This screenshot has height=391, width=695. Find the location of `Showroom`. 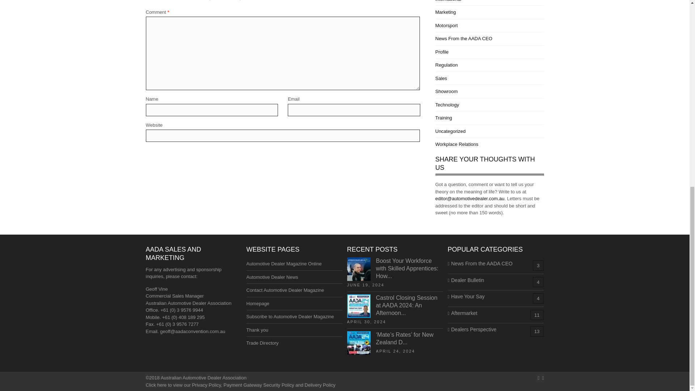

Showroom is located at coordinates (446, 91).